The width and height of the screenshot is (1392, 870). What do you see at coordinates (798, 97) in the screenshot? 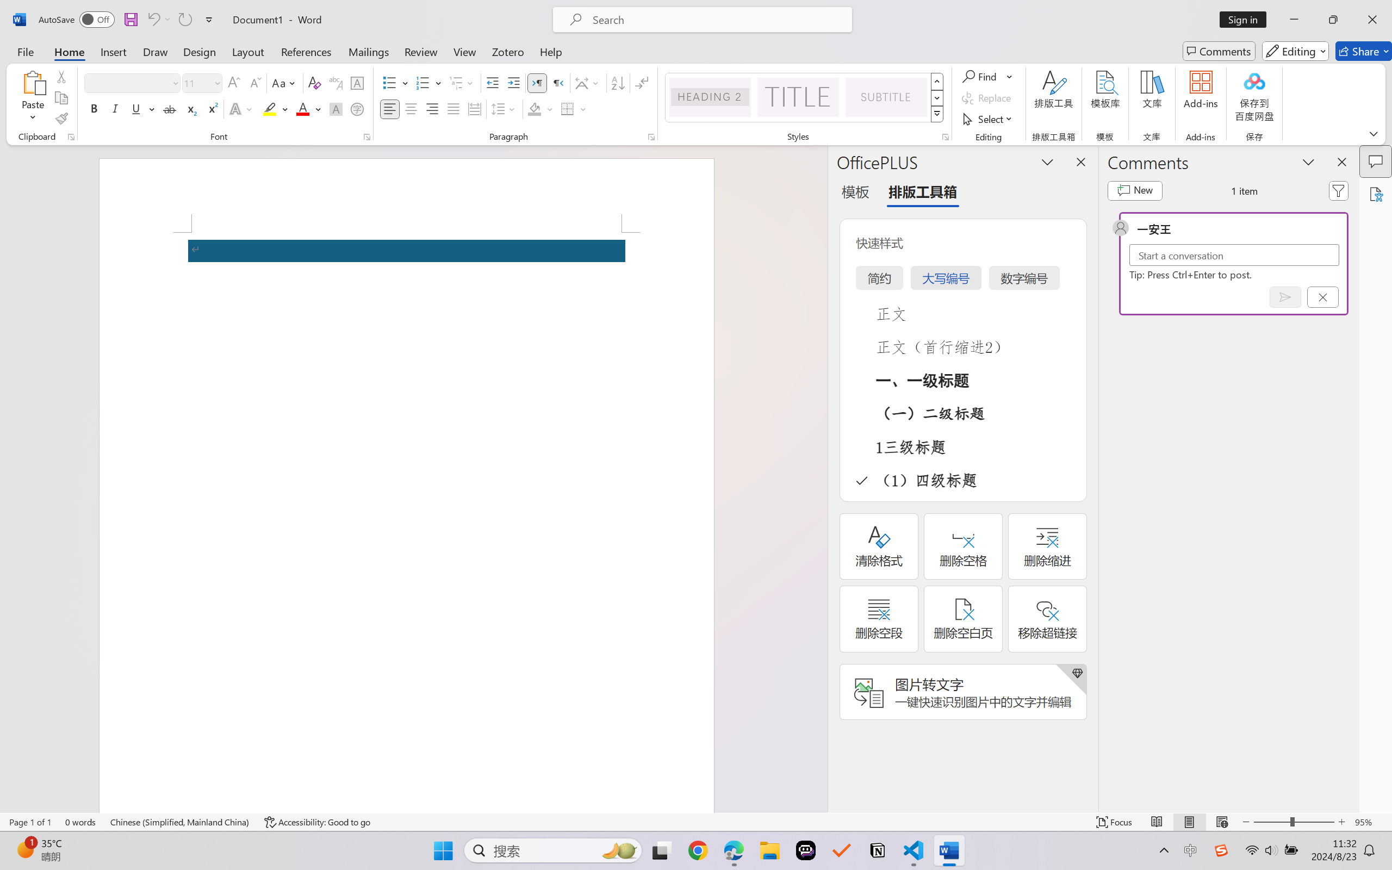
I see `Title` at bounding box center [798, 97].